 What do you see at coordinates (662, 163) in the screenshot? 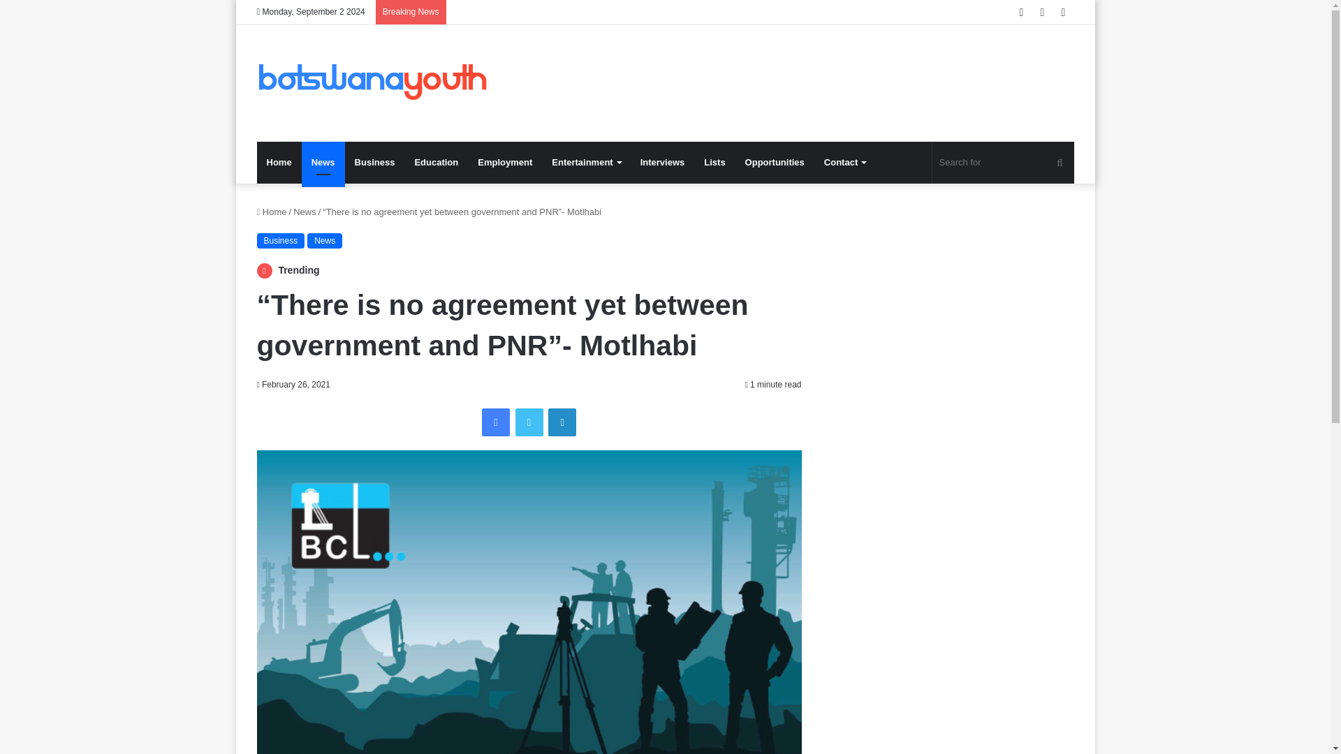
I see `Interviews` at bounding box center [662, 163].